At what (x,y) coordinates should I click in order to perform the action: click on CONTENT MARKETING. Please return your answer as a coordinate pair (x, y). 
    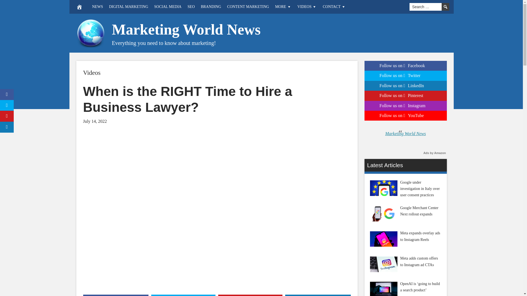
    Looking at the image, I should click on (248, 7).